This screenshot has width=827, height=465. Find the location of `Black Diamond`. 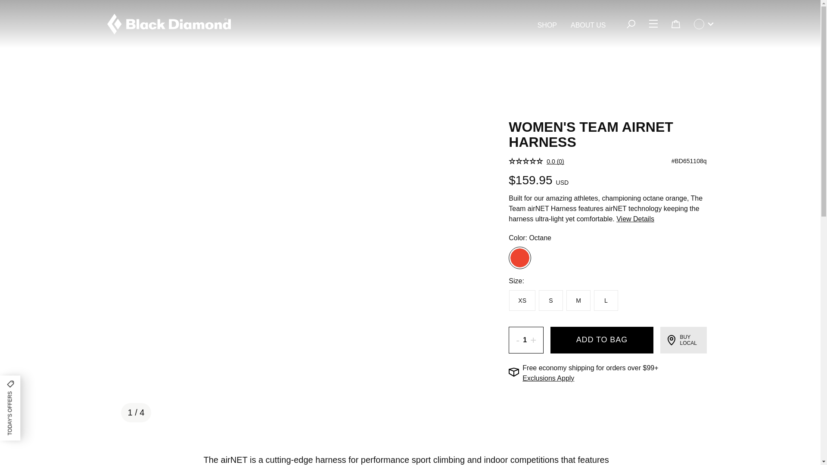

Black Diamond is located at coordinates (169, 24).